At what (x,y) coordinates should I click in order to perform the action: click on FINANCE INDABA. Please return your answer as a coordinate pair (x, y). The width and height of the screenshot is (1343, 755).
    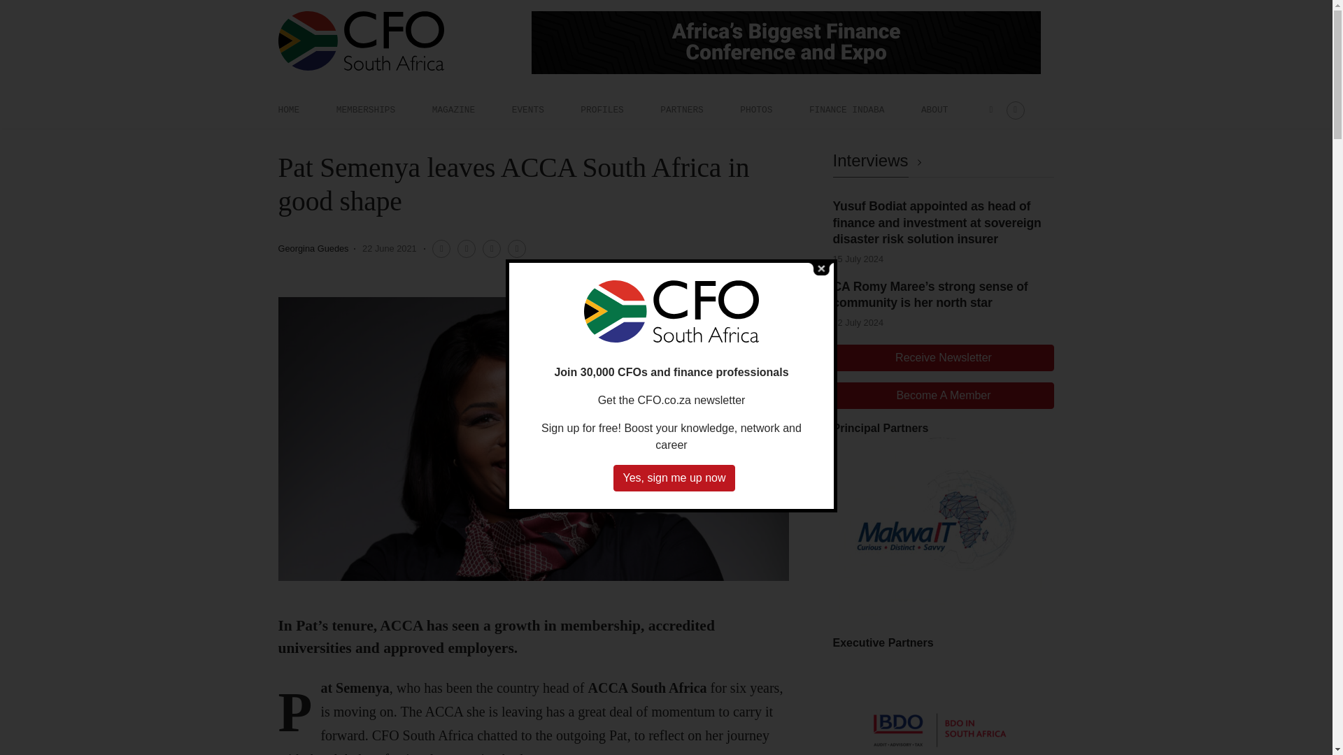
    Looking at the image, I should click on (847, 110).